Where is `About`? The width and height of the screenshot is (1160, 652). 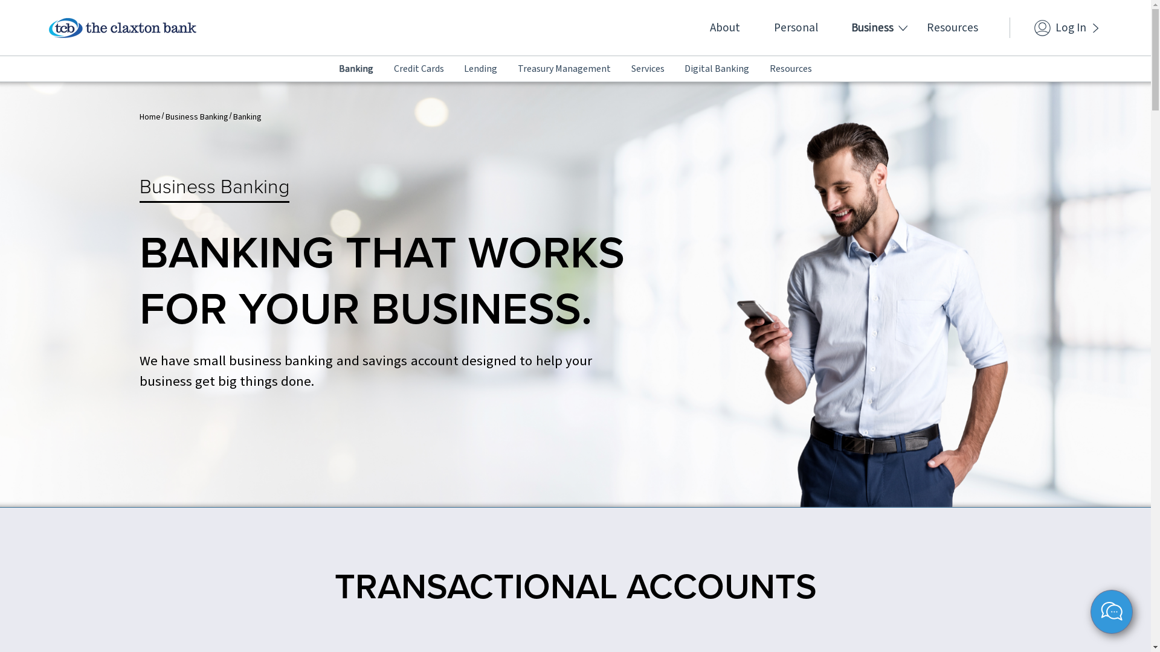 About is located at coordinates (735, 28).